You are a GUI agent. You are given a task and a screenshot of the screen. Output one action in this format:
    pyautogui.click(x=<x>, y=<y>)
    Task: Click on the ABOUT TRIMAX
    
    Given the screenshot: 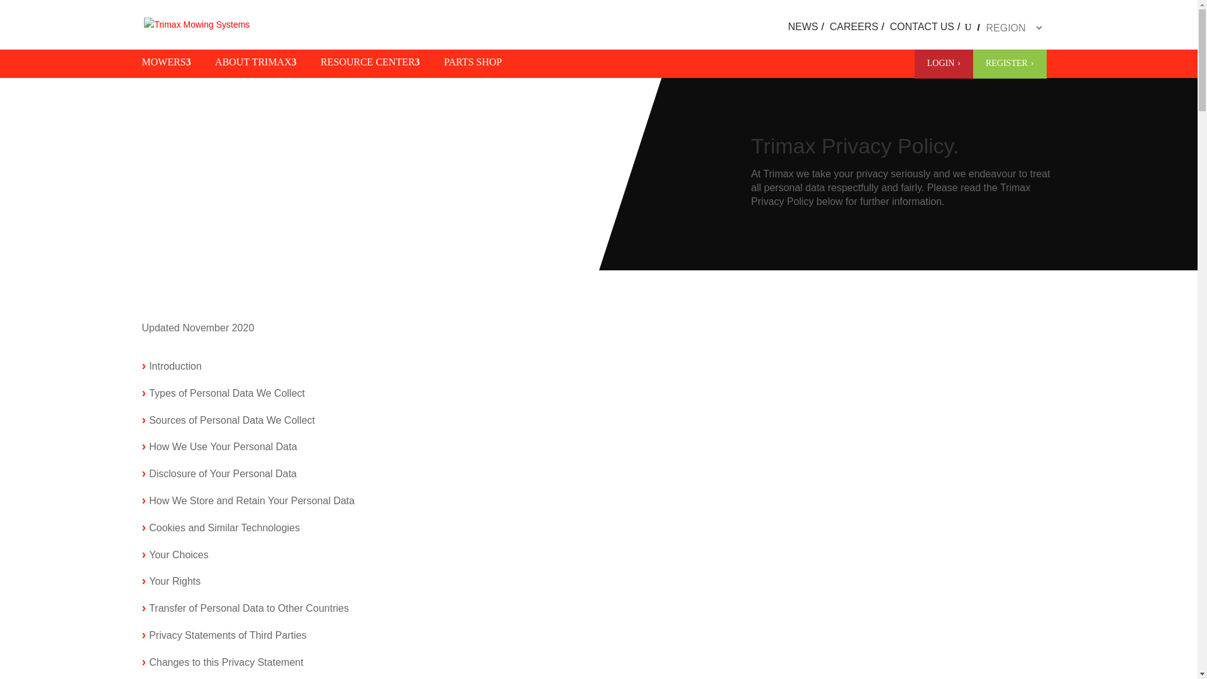 What is the action you would take?
    pyautogui.click(x=262, y=65)
    